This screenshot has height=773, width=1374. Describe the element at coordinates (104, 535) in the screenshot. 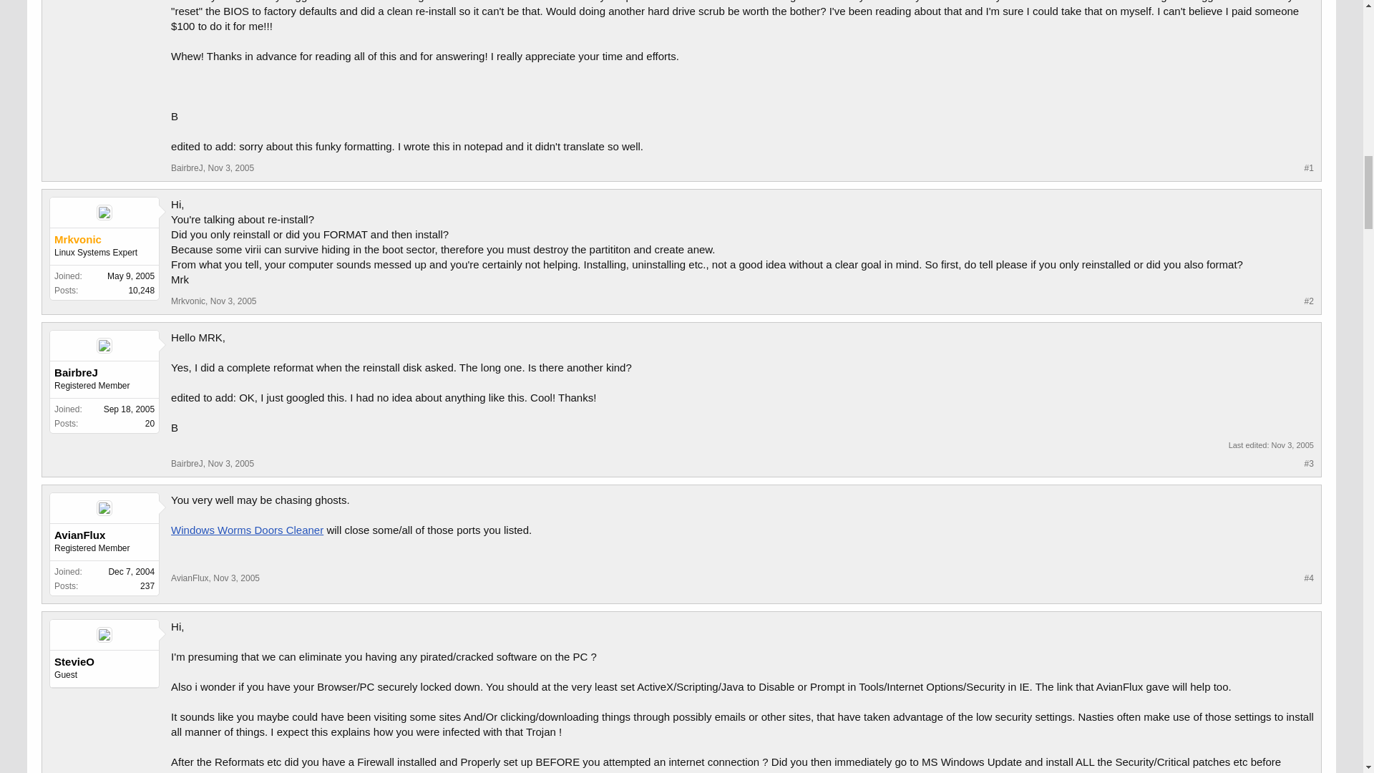

I see `AvianFlux` at that location.